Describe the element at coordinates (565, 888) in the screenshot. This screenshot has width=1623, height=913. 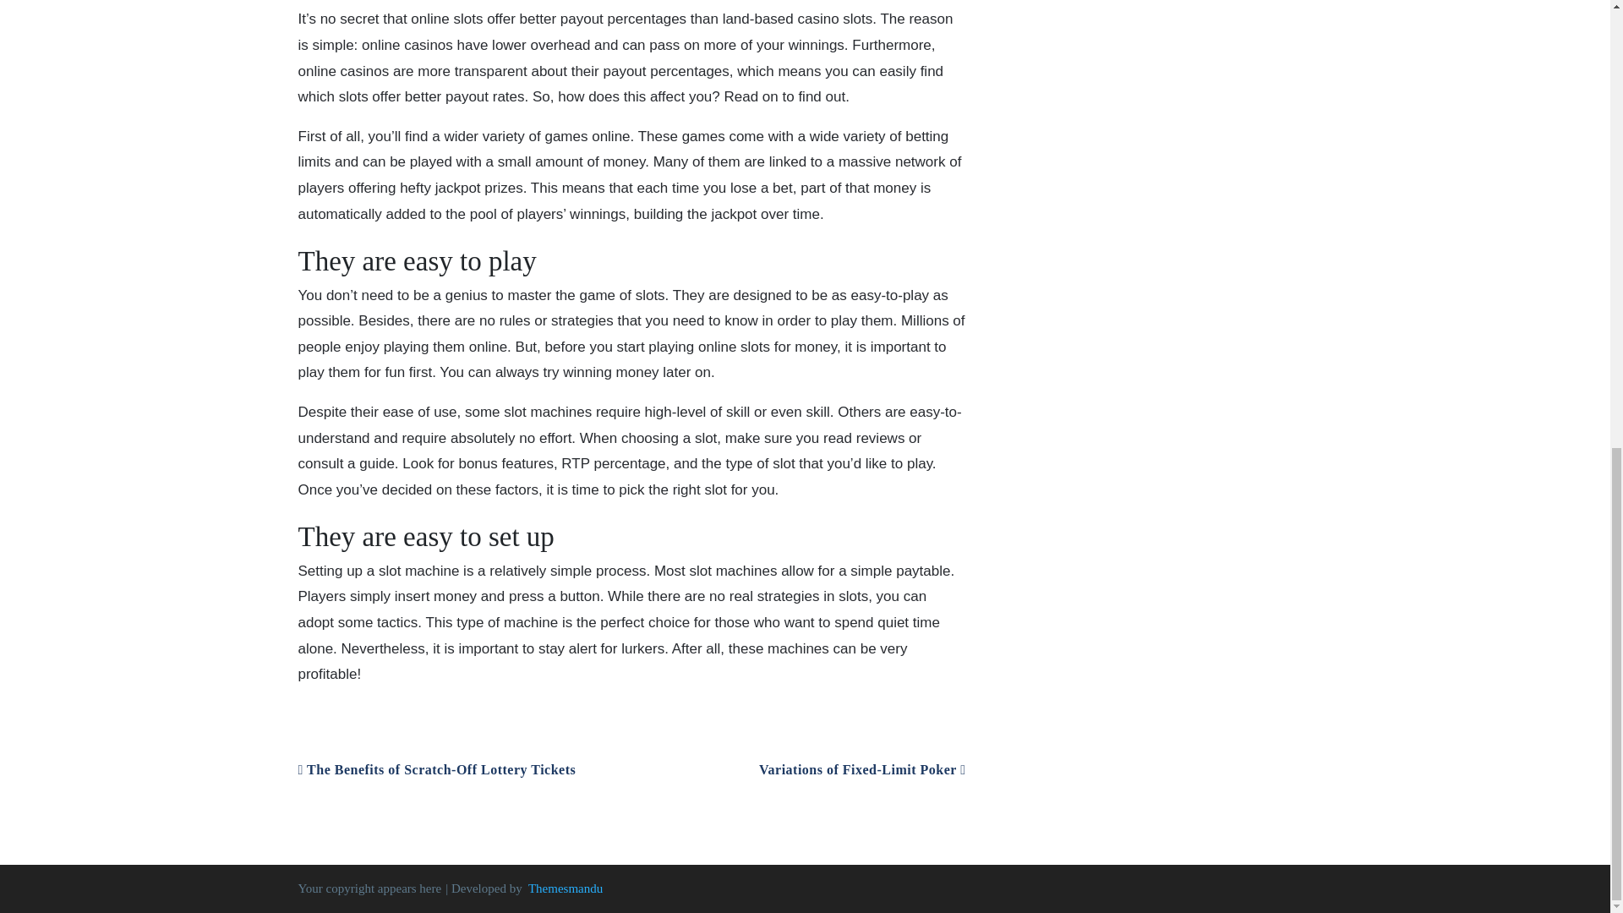
I see `Themesmandu` at that location.